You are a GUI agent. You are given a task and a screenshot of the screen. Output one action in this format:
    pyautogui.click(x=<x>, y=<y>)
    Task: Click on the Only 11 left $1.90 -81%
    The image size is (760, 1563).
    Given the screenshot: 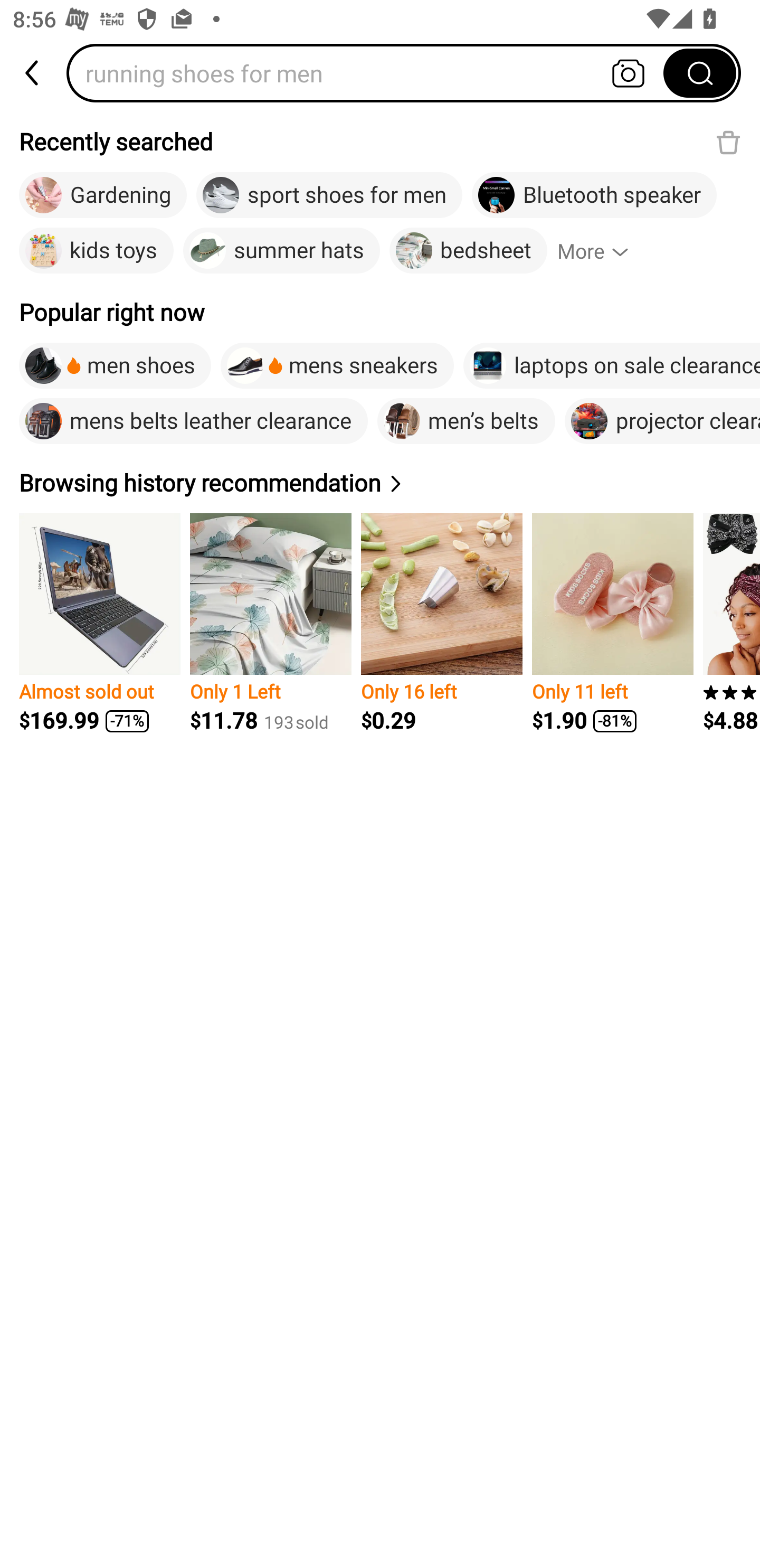 What is the action you would take?
    pyautogui.click(x=612, y=623)
    